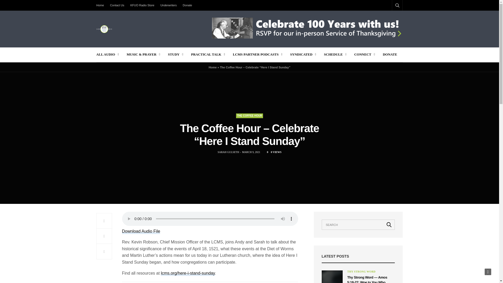 This screenshot has width=503, height=283. Describe the element at coordinates (249, 116) in the screenshot. I see `The Coffee Hour` at that location.